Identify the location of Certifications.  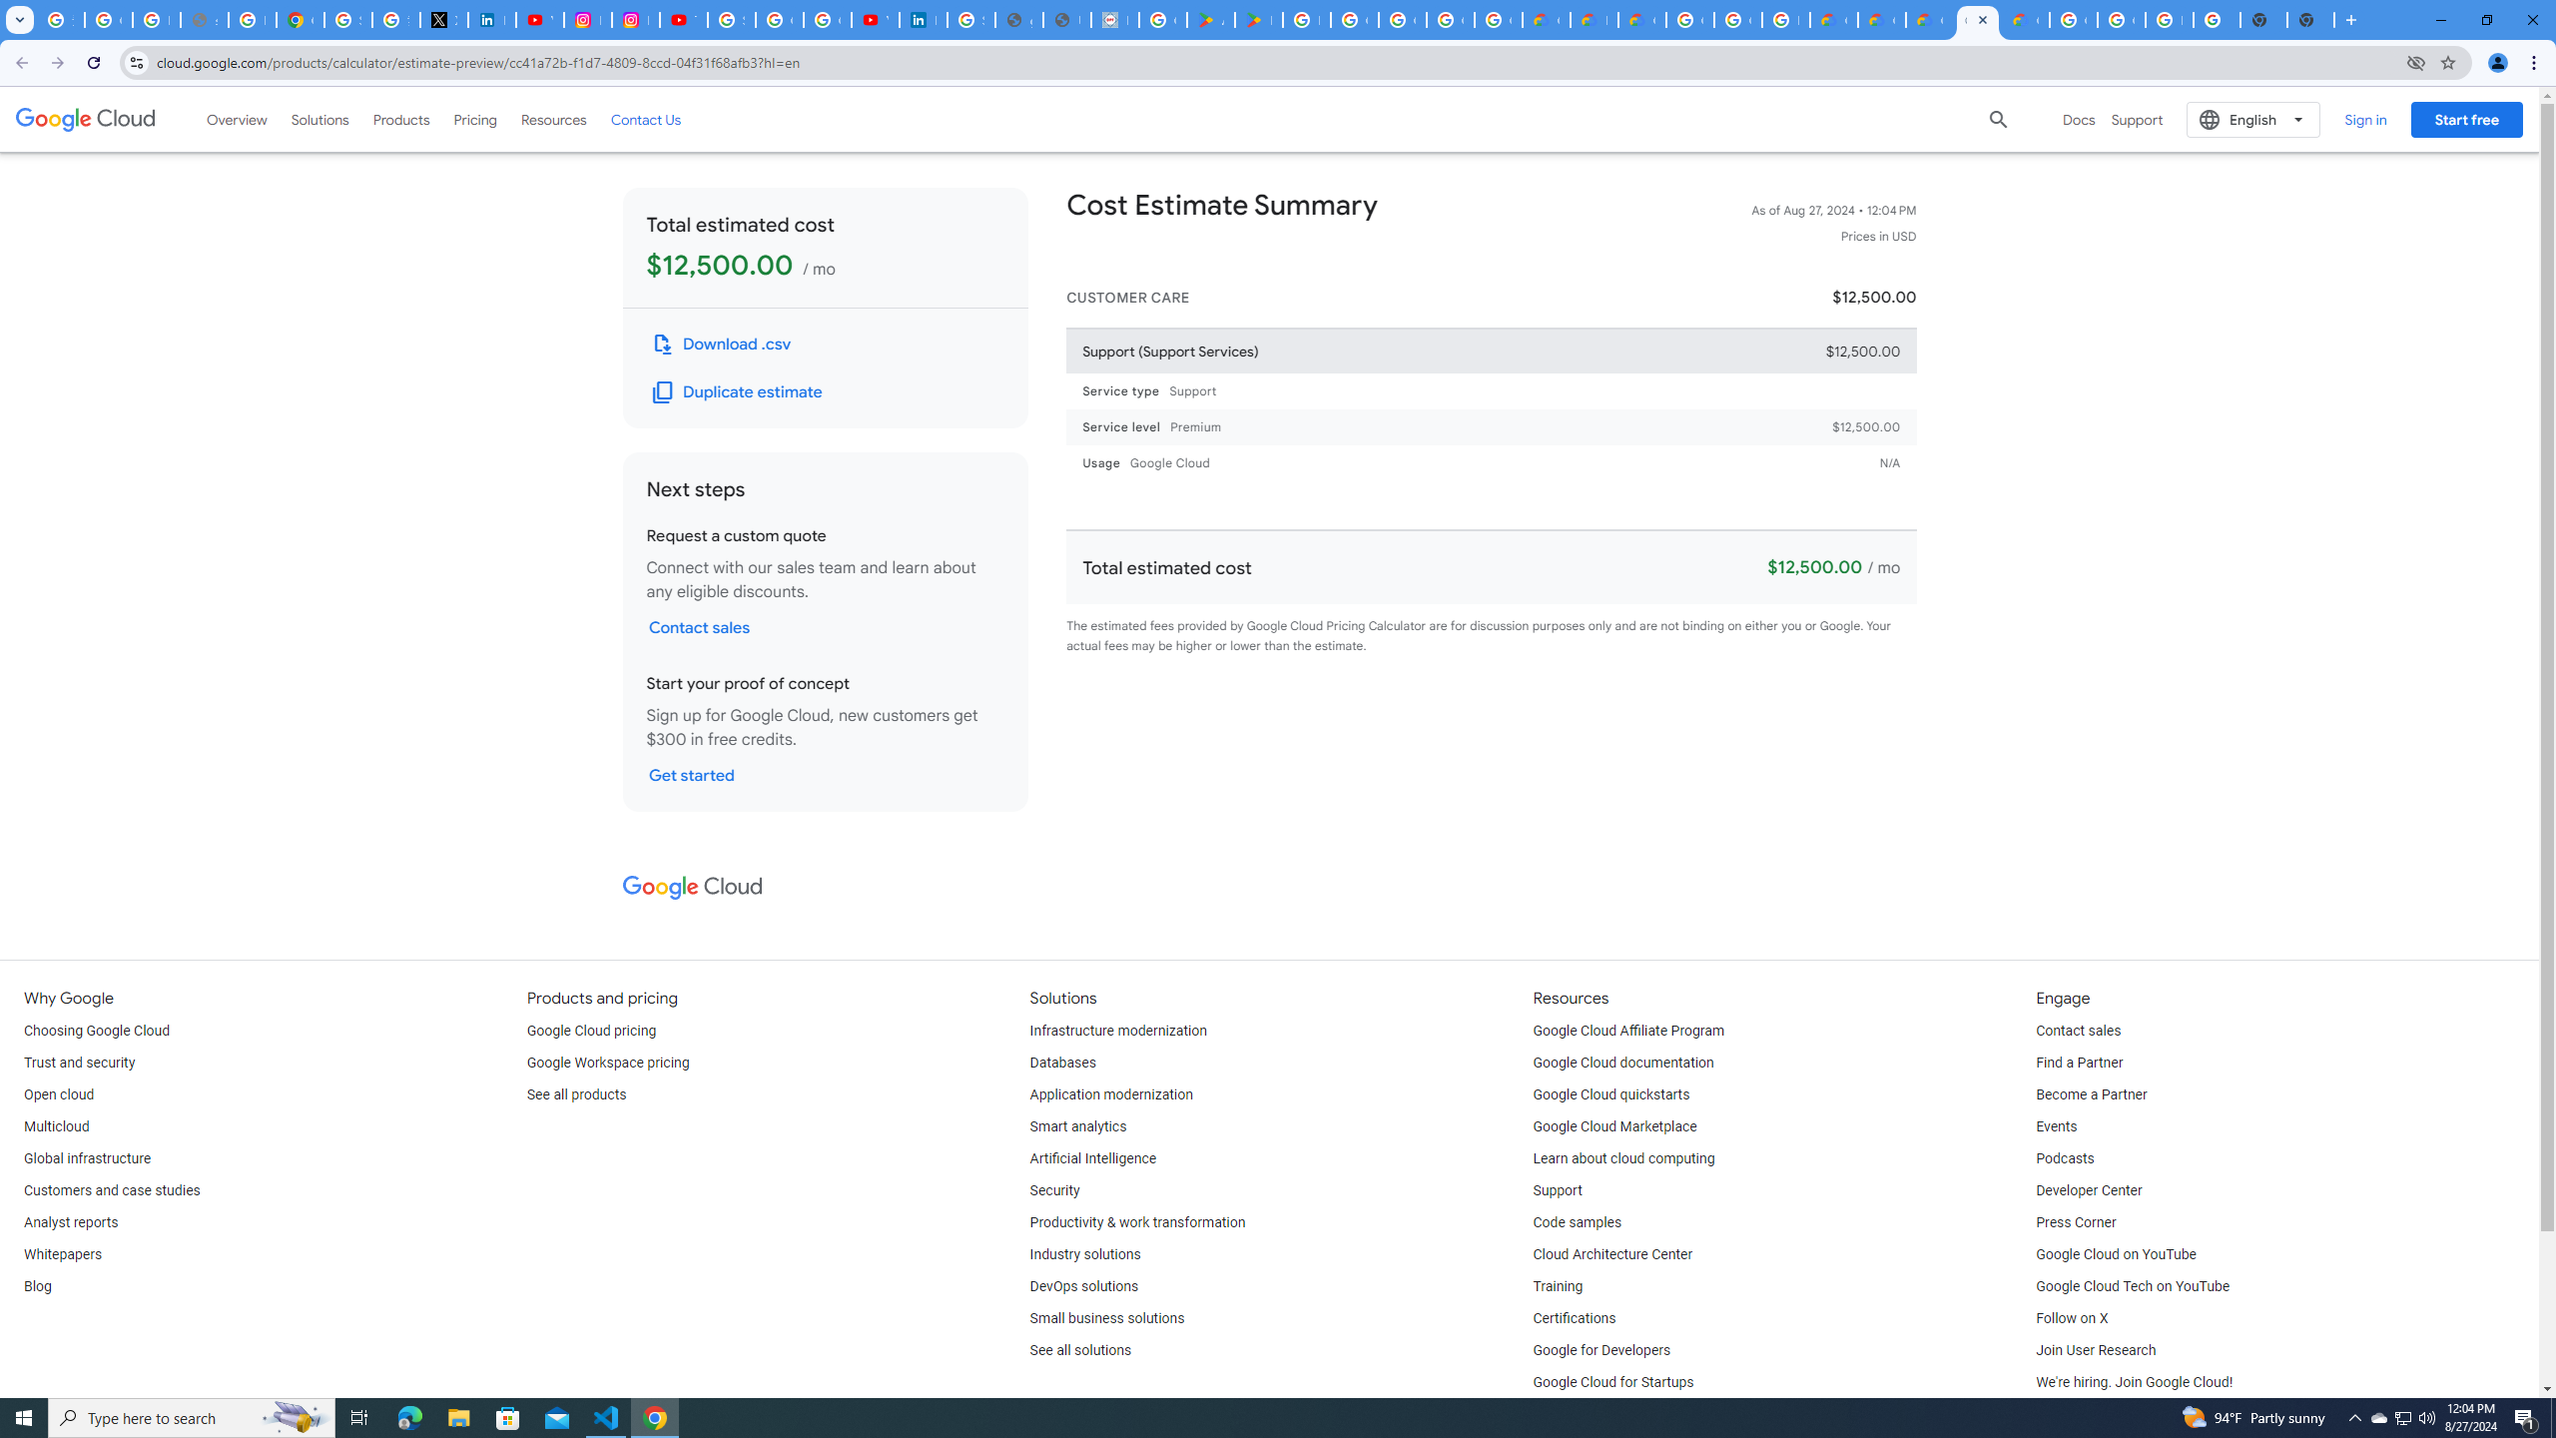
(1574, 1318).